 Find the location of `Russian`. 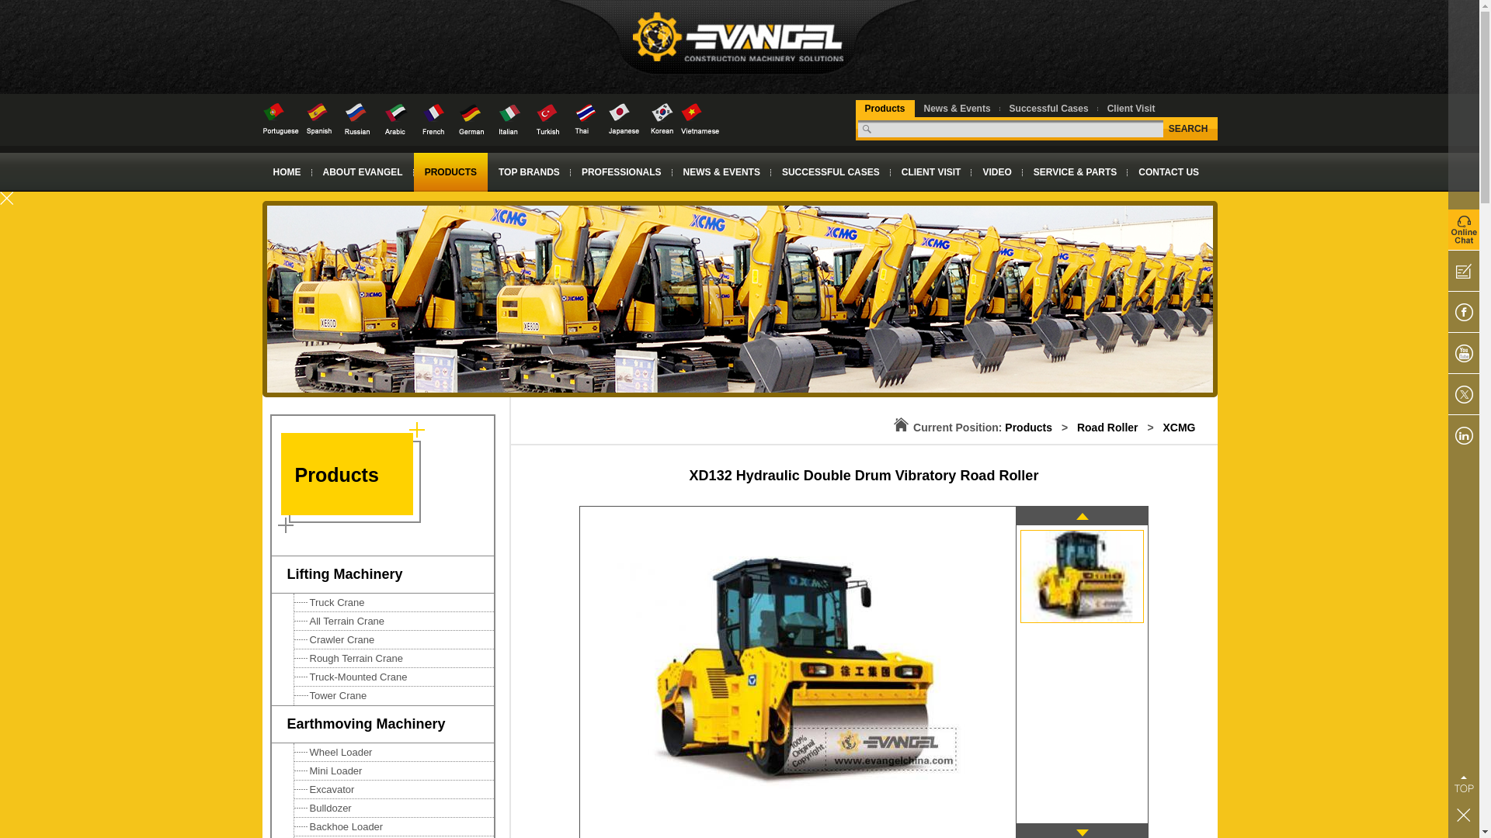

Russian is located at coordinates (357, 118).